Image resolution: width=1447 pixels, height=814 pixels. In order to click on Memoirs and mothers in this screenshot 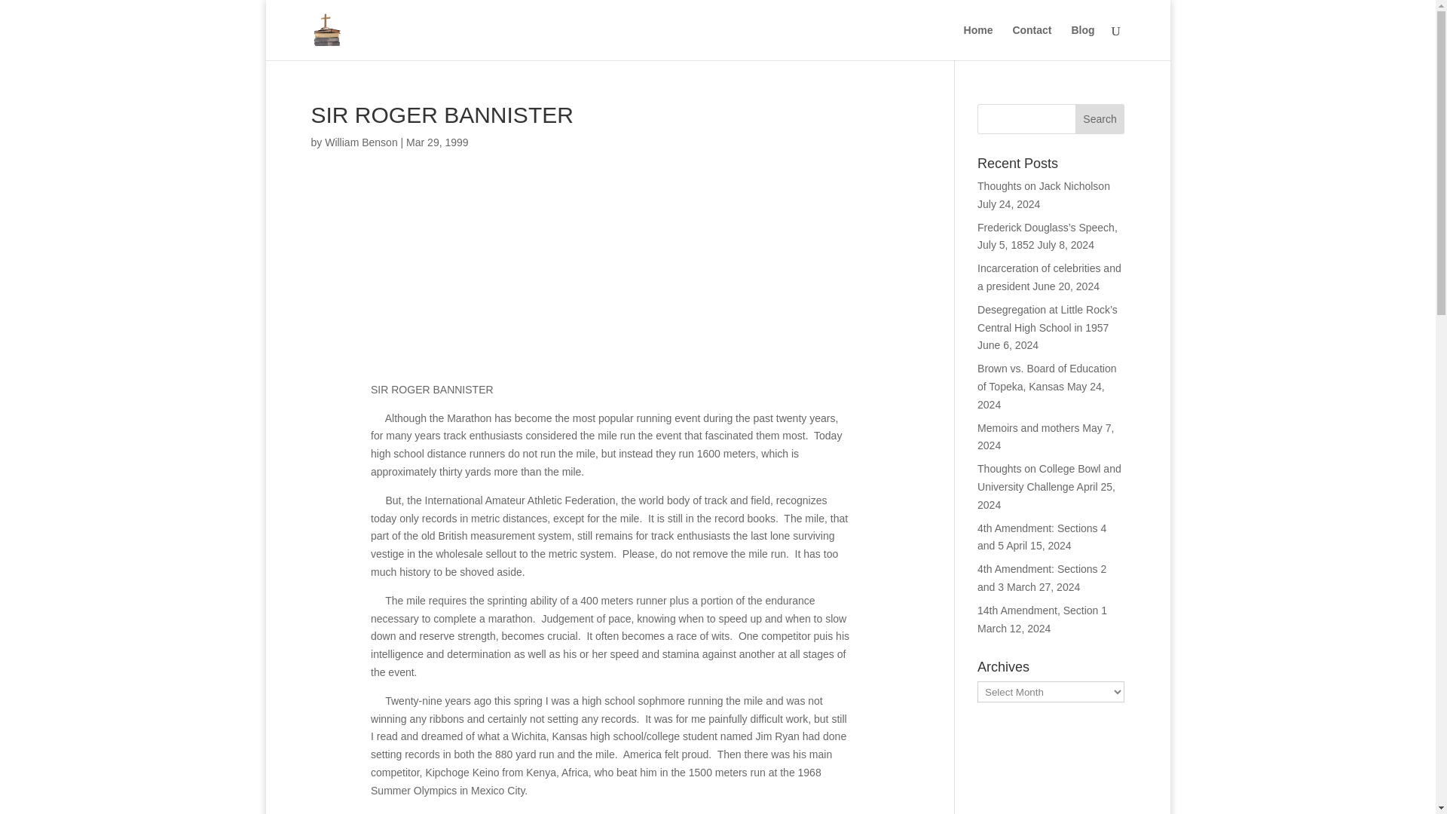, I will do `click(1028, 428)`.